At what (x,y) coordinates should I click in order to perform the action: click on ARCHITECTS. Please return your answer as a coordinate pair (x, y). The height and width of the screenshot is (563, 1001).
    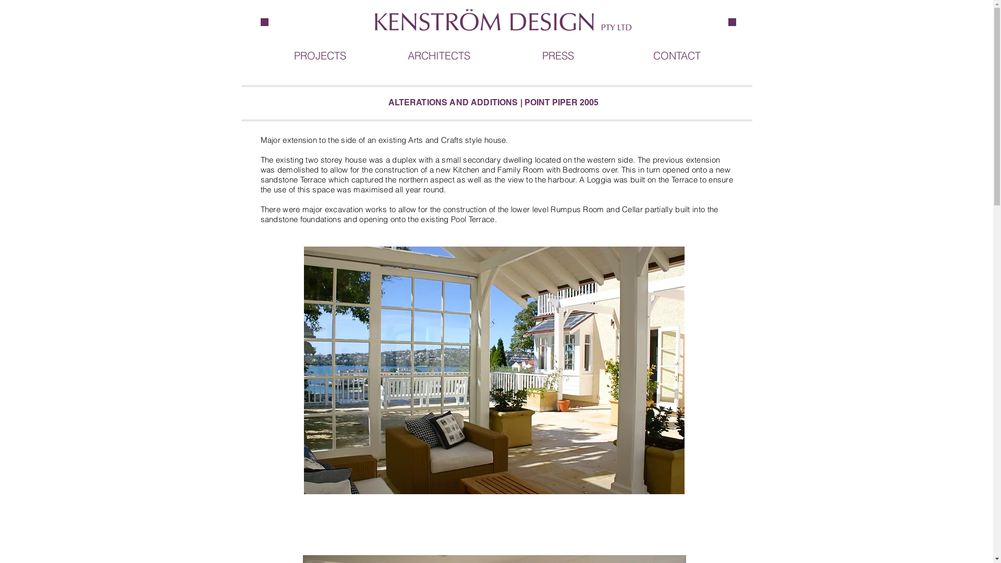
    Looking at the image, I should click on (439, 56).